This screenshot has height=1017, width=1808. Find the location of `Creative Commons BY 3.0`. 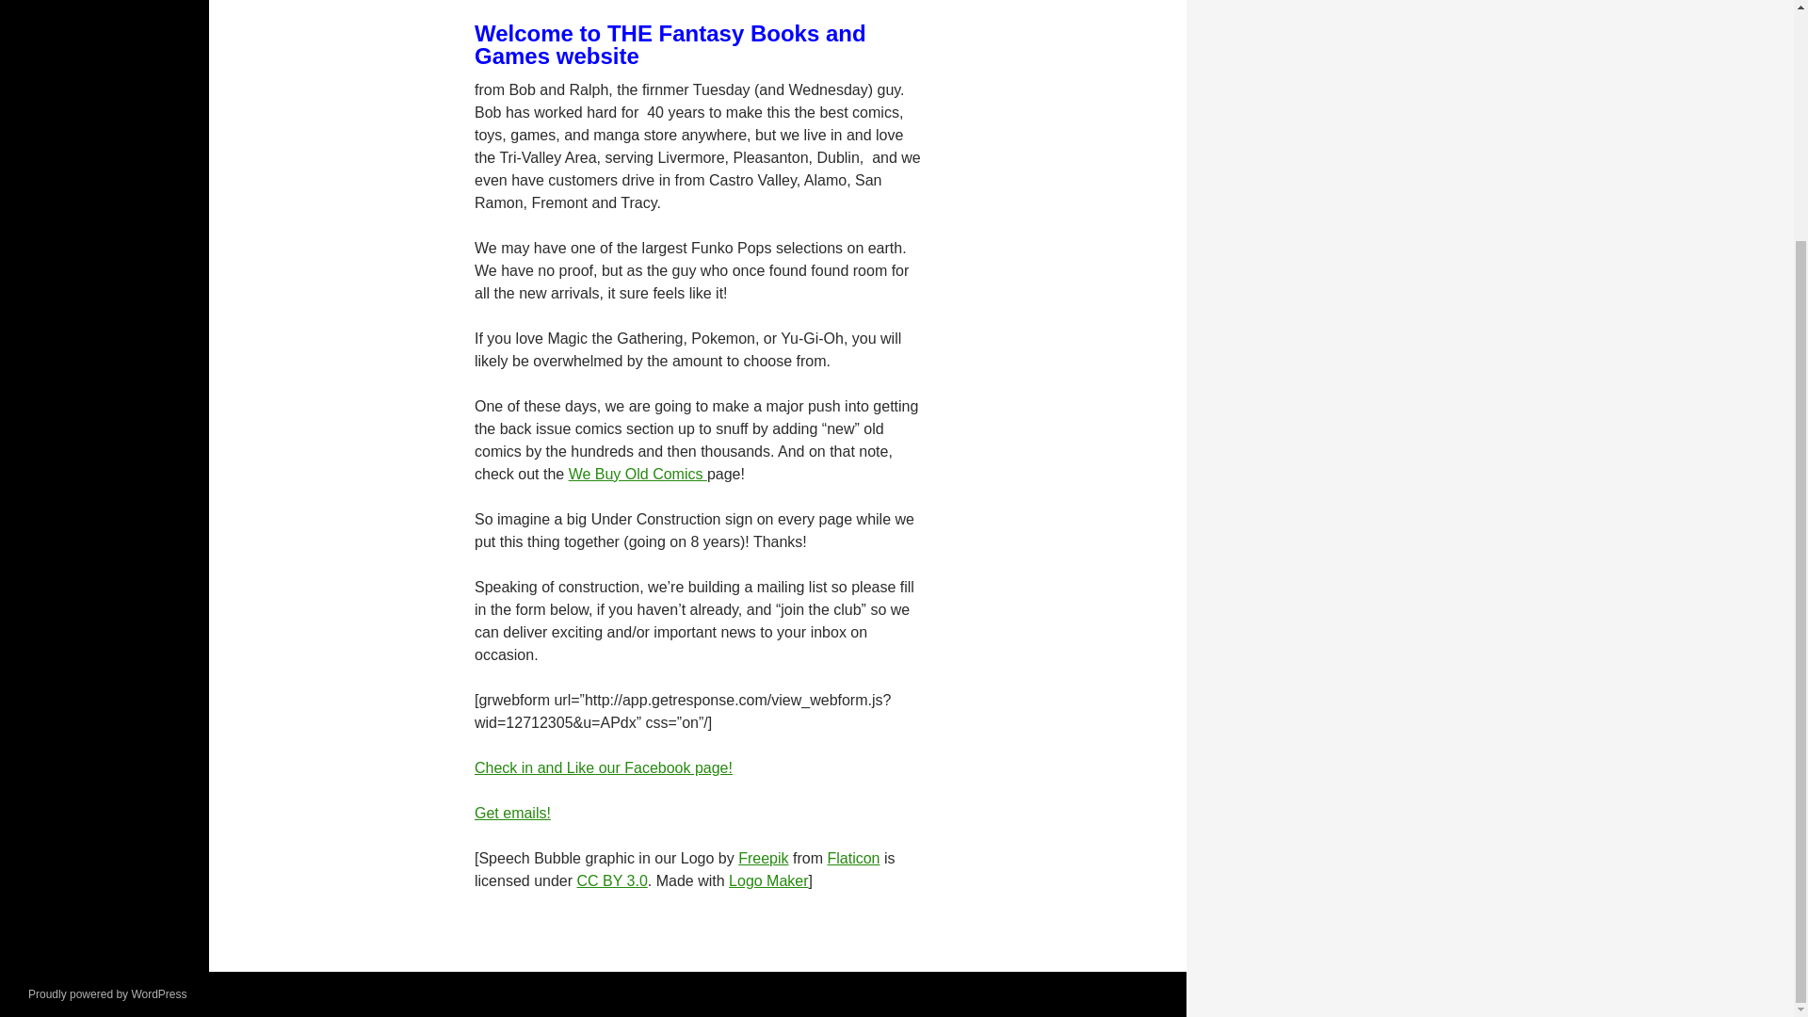

Creative Commons BY 3.0 is located at coordinates (612, 880).